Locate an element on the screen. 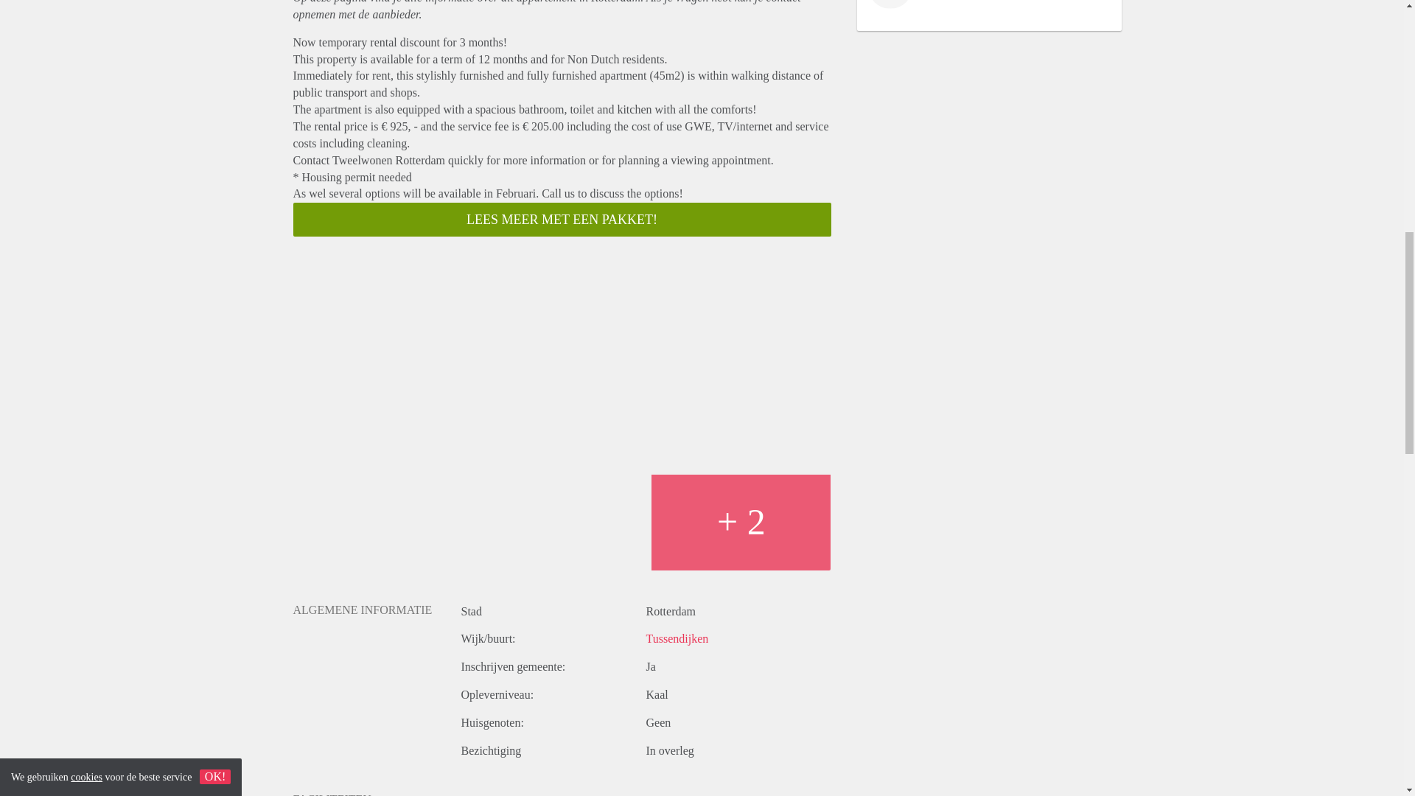 The width and height of the screenshot is (1415, 796). Tussendijken is located at coordinates (677, 638).